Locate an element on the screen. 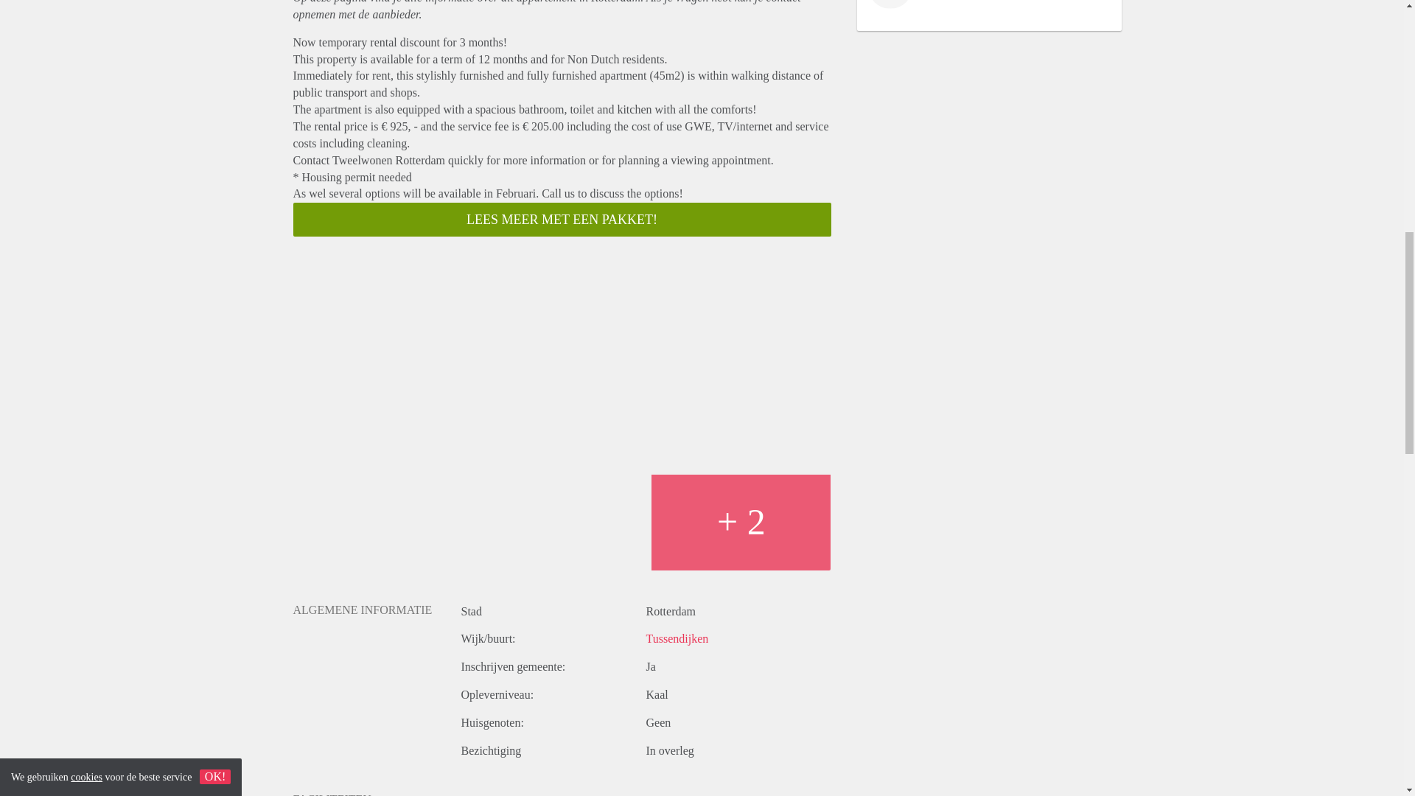 The width and height of the screenshot is (1415, 796). Tussendijken is located at coordinates (677, 638).